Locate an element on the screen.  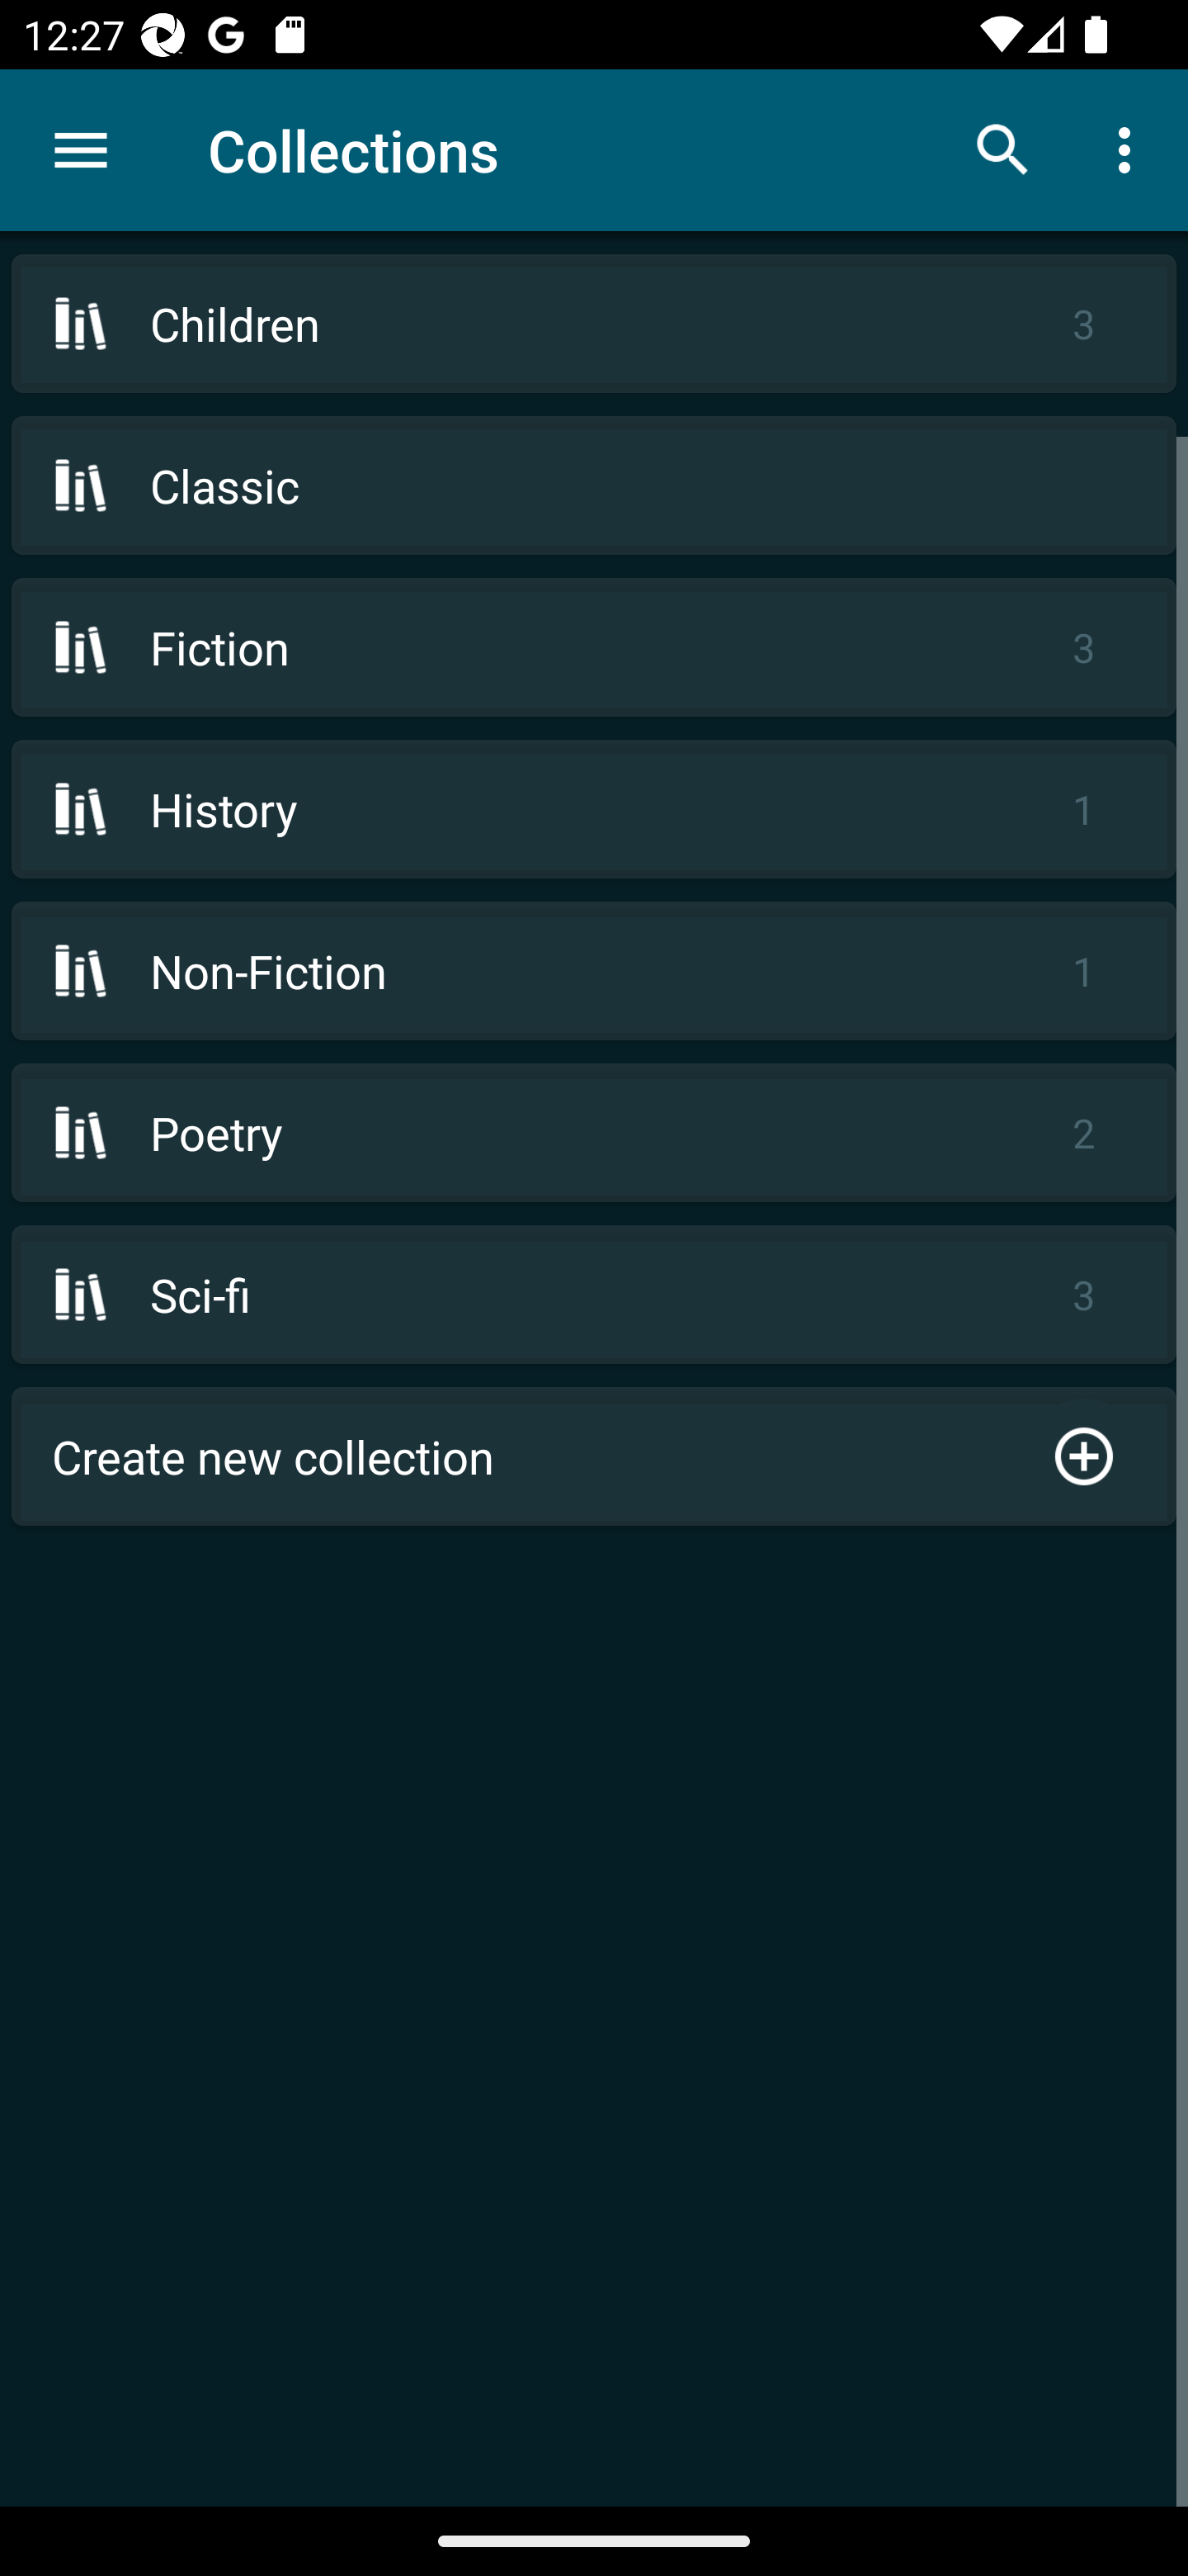
Search books & documents is located at coordinates (1003, 149).